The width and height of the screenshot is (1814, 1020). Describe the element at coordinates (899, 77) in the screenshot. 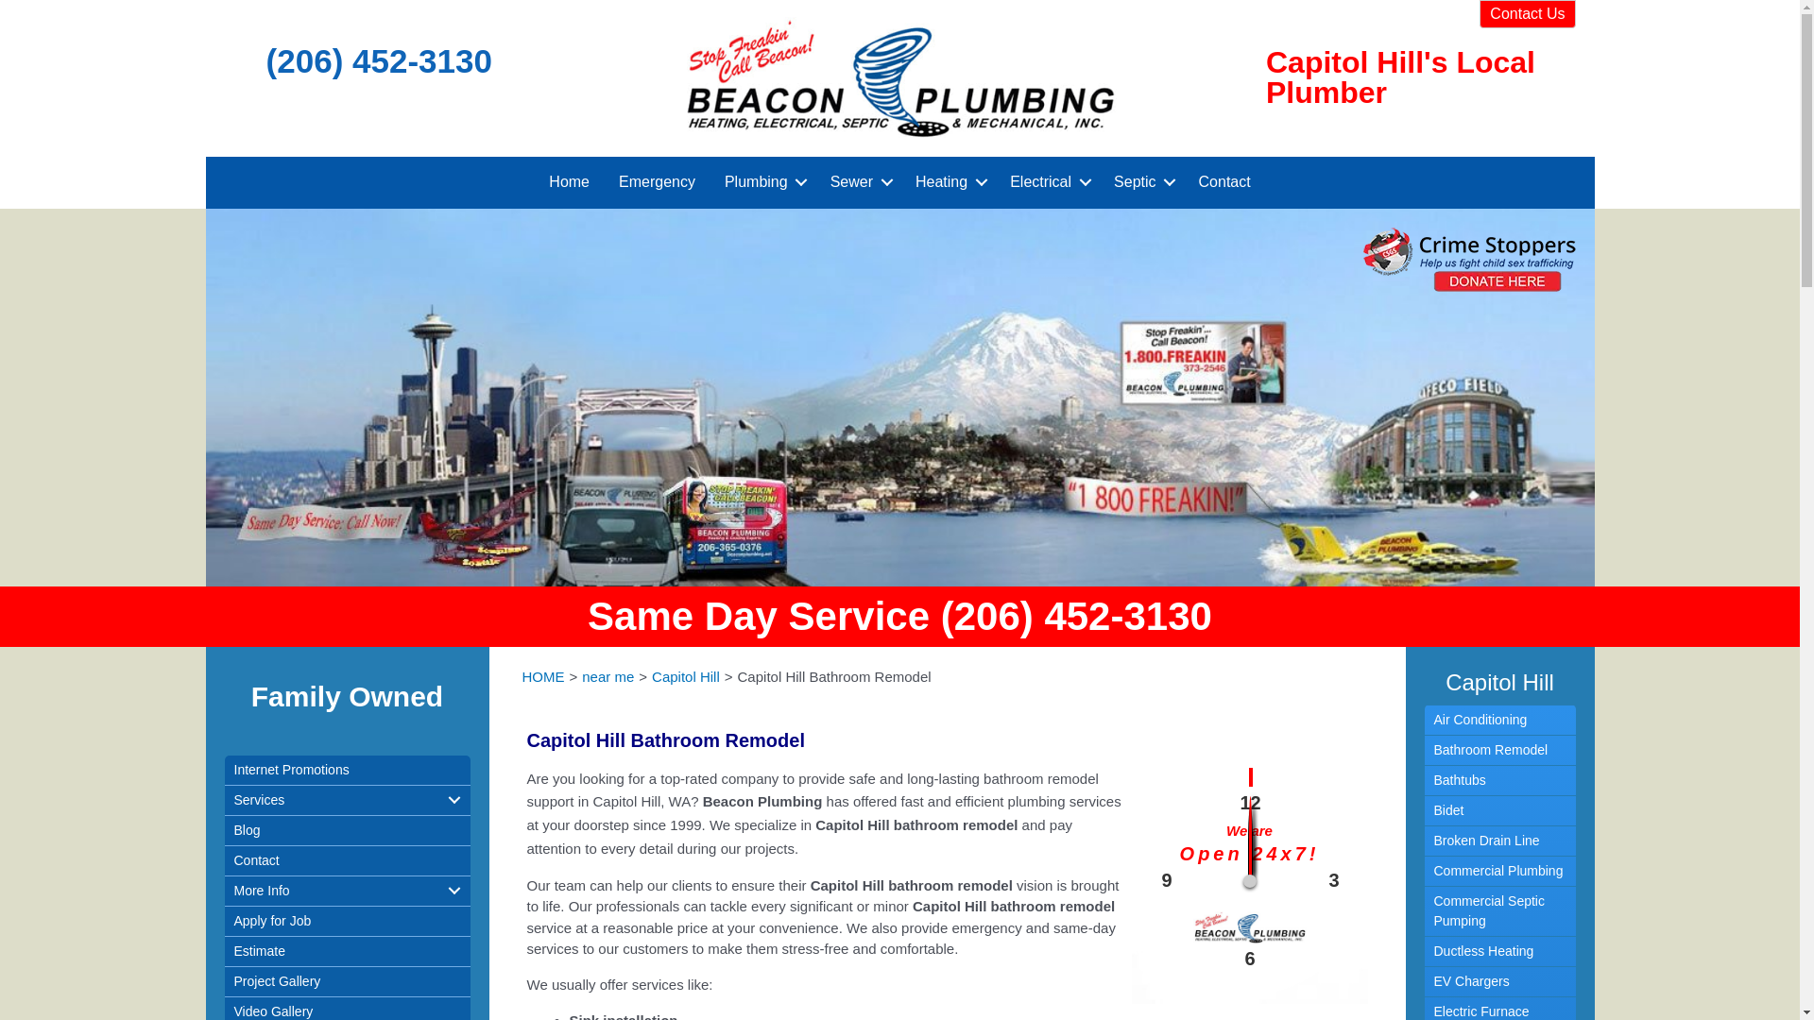

I see `Seattle Plumbing` at that location.